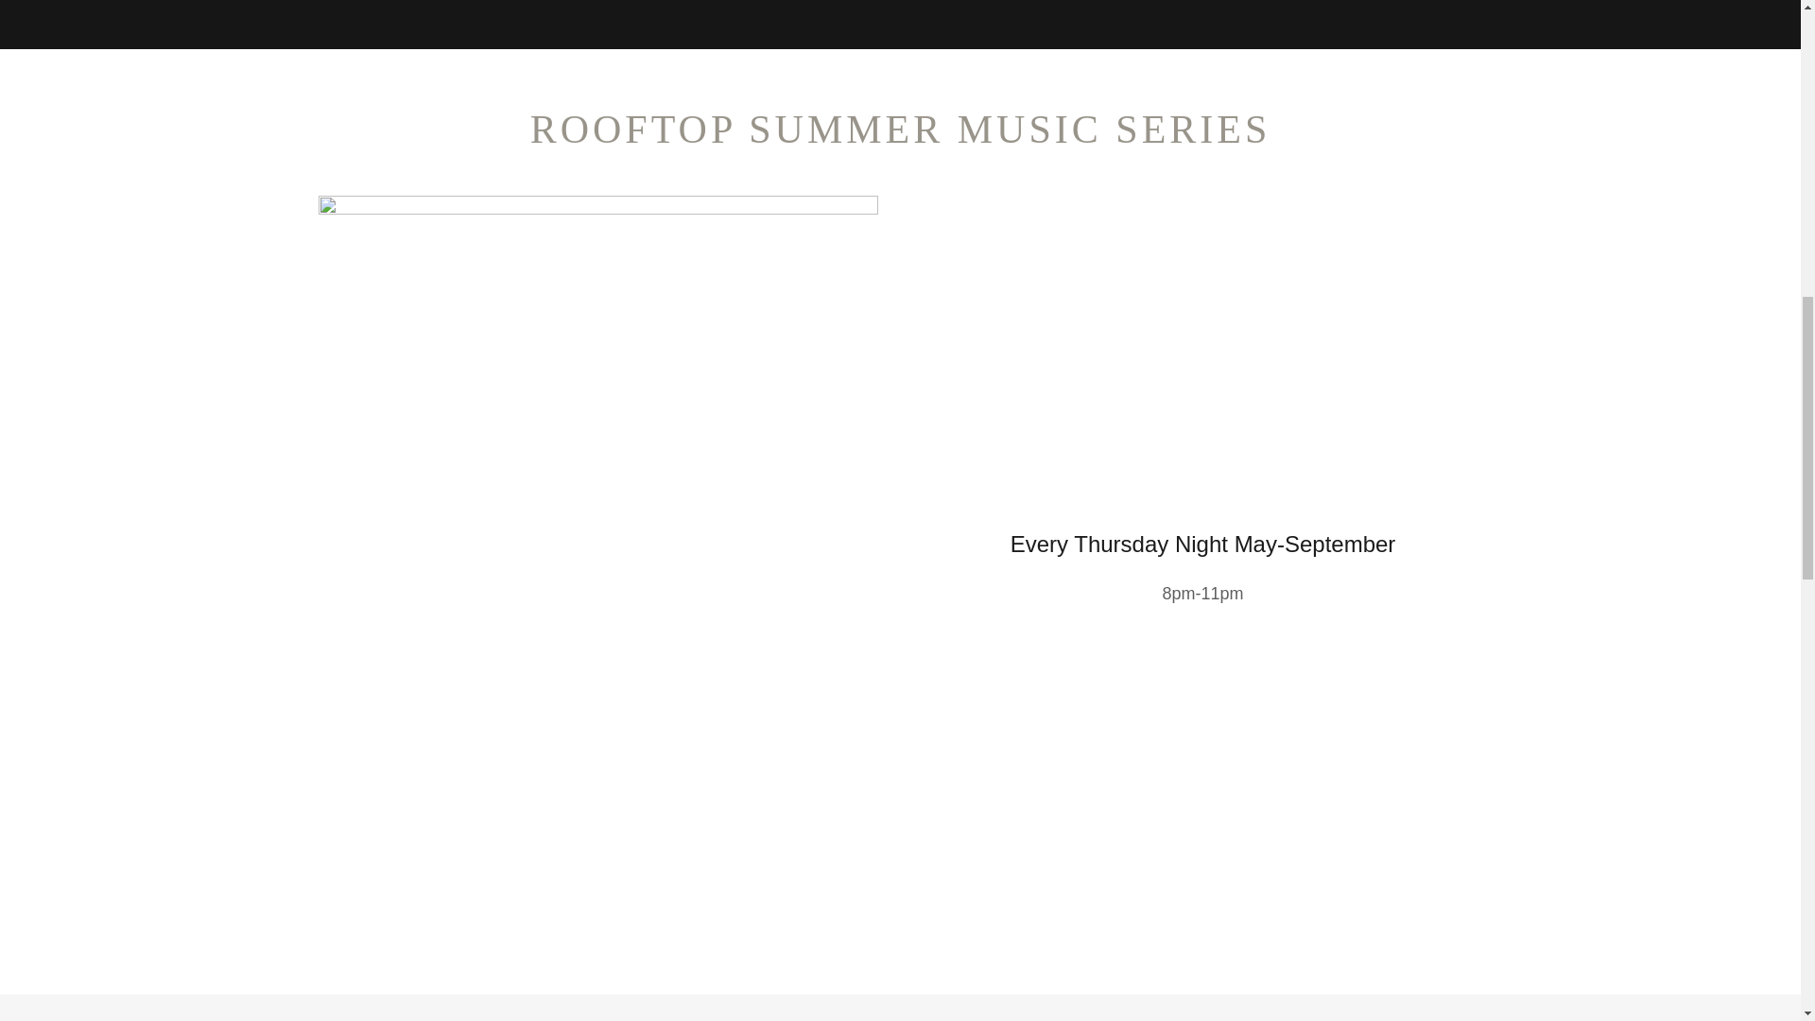 The image size is (1815, 1021). Describe the element at coordinates (1588, 405) in the screenshot. I see `ACCEPT` at that location.